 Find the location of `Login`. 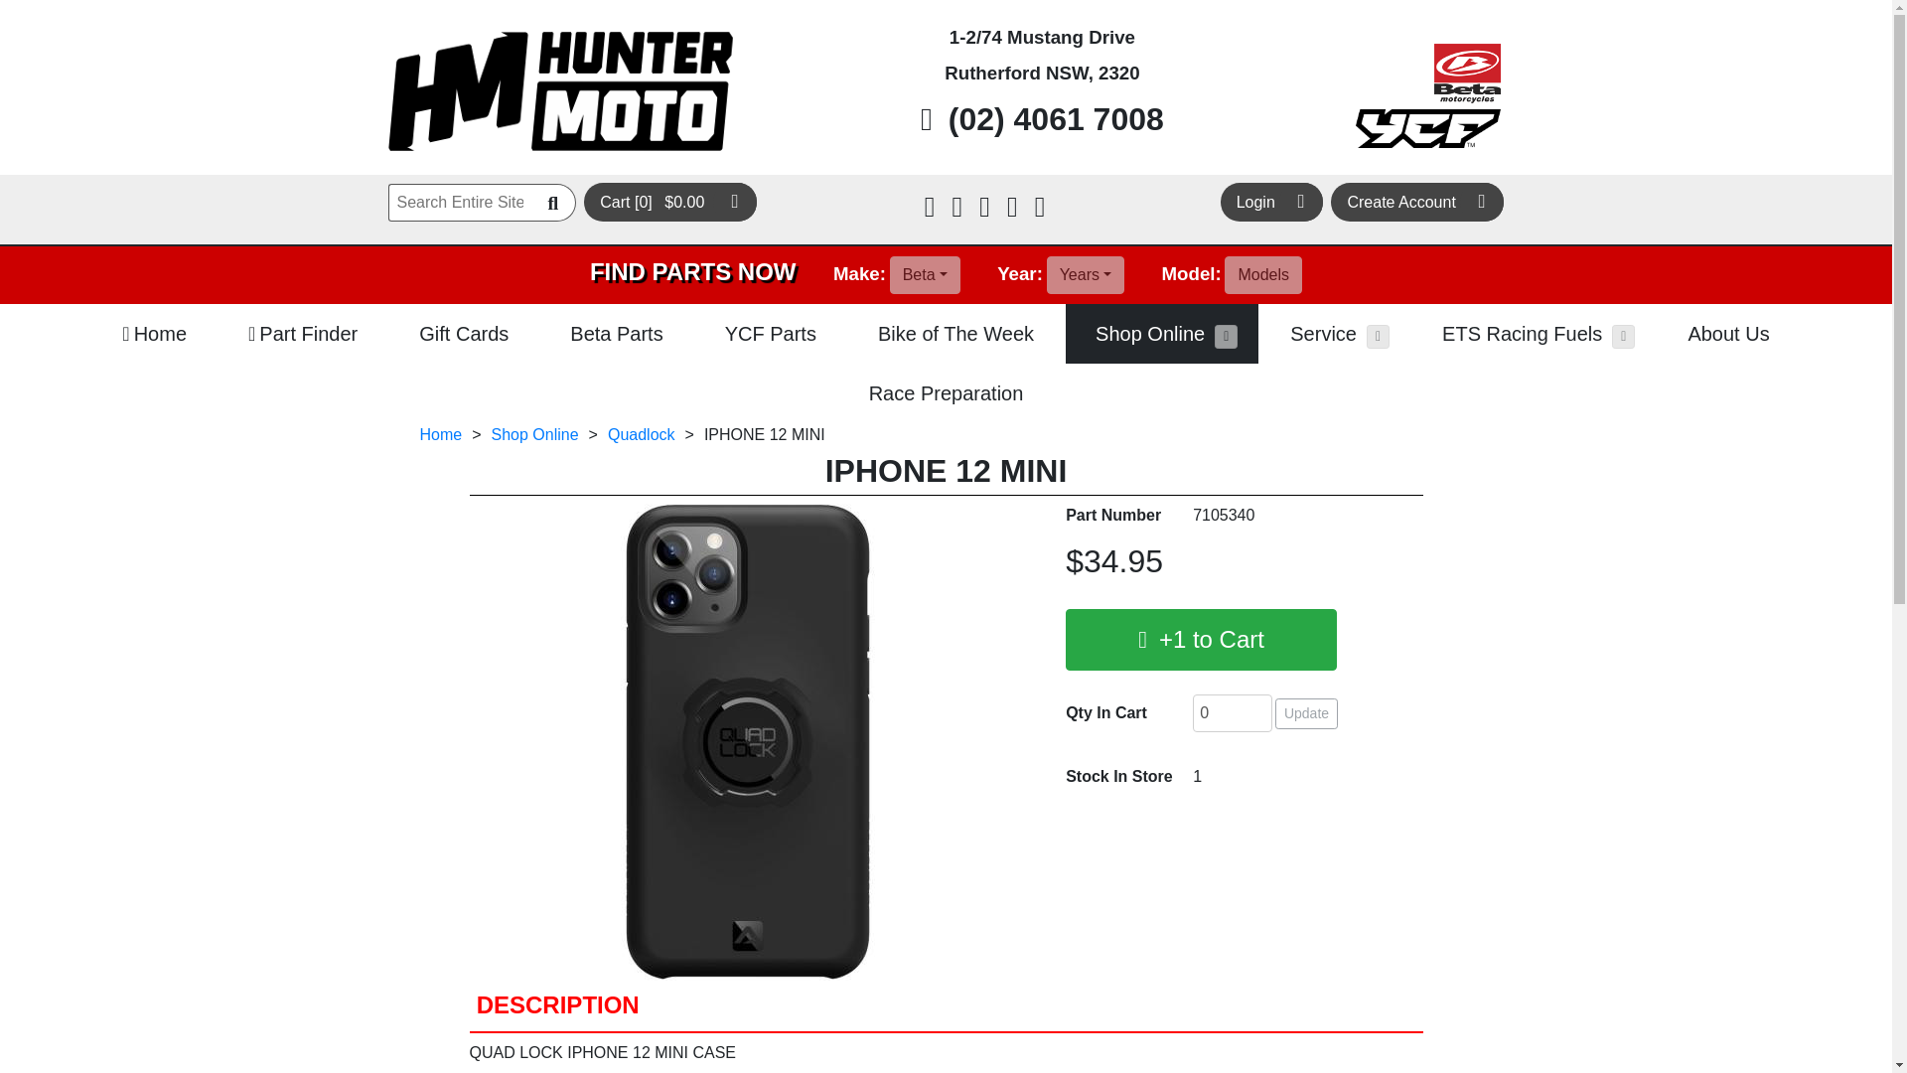

Login is located at coordinates (1271, 201).